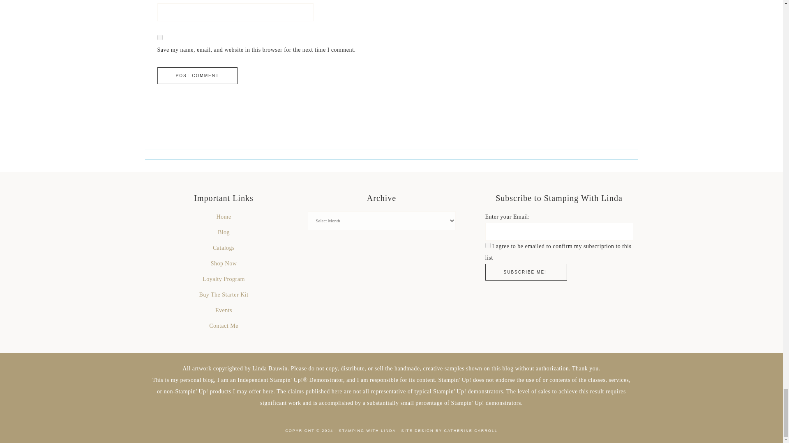  I want to click on Subscribe me! , so click(526, 272).